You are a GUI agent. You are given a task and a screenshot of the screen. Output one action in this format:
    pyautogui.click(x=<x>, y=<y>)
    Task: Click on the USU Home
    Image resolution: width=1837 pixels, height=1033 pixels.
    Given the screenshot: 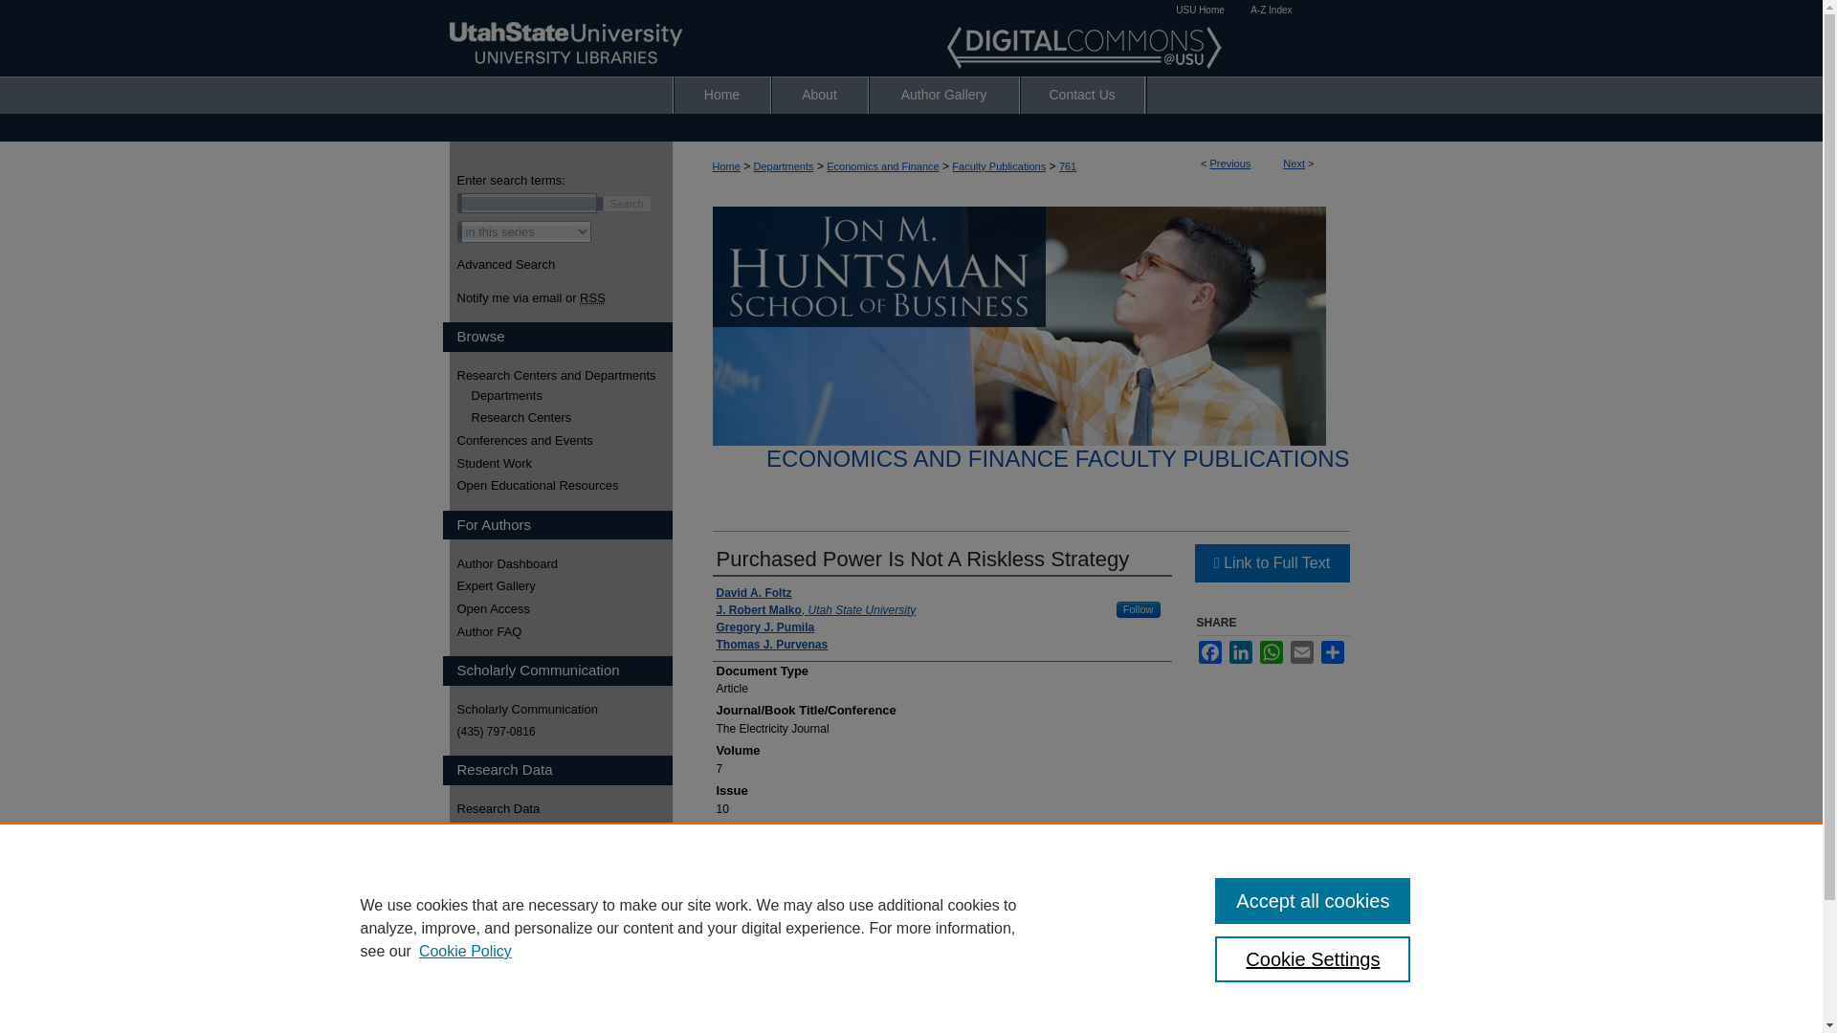 What is the action you would take?
    pyautogui.click(x=1200, y=10)
    